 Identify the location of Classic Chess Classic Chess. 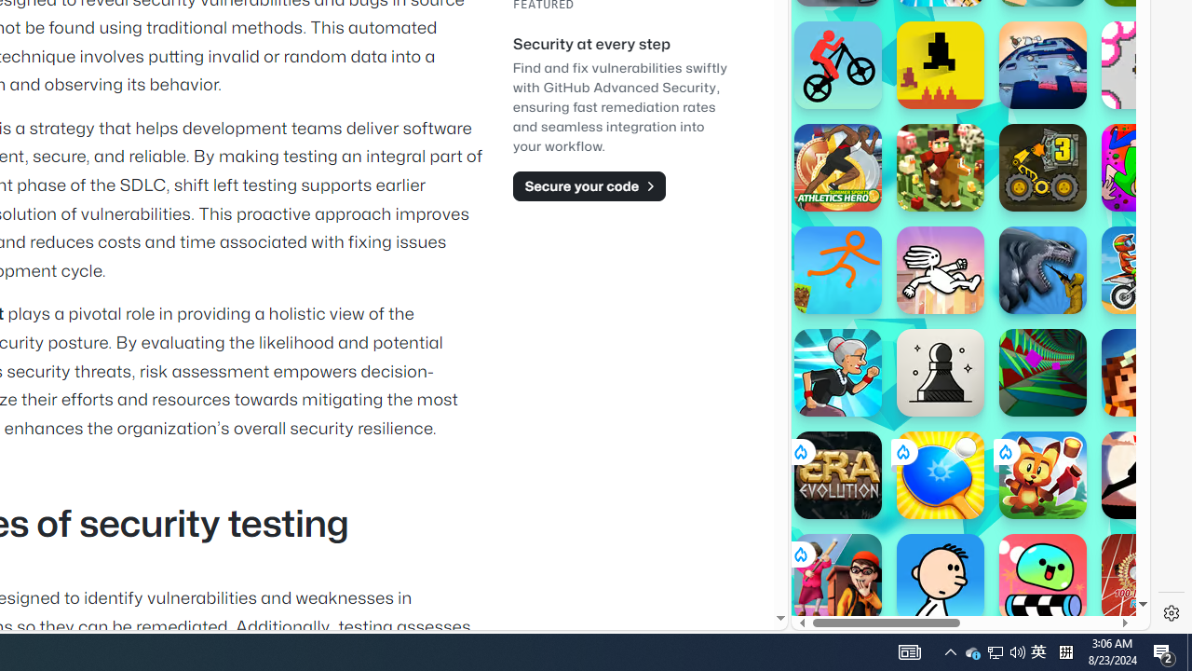
(941, 373).